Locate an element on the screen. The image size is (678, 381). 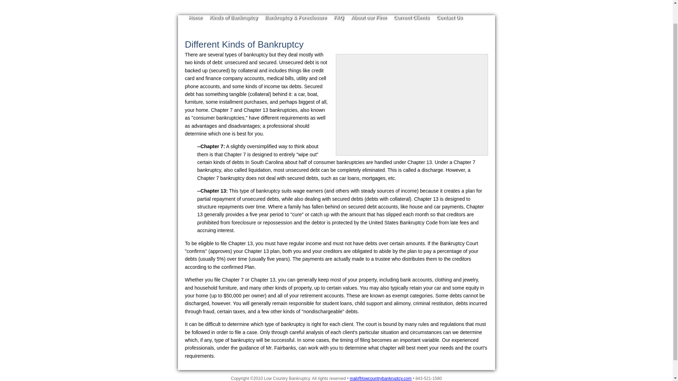
Home is located at coordinates (195, 18).